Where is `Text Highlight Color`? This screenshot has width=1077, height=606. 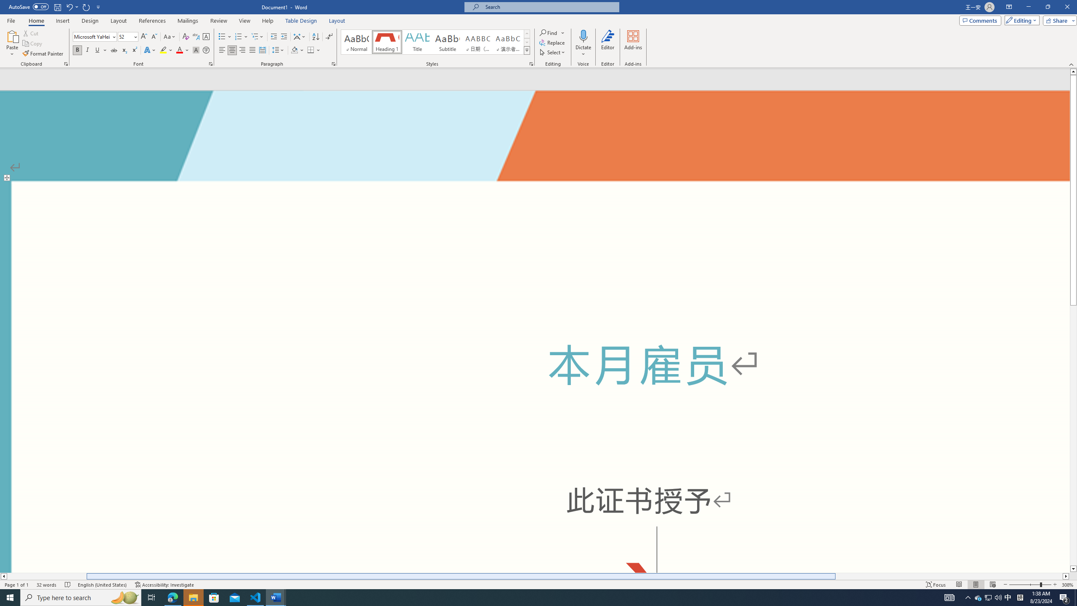
Text Highlight Color is located at coordinates (166, 50).